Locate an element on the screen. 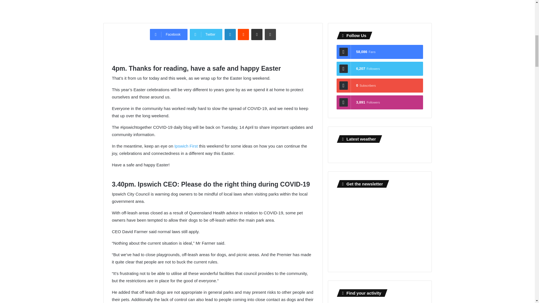 Image resolution: width=539 pixels, height=303 pixels. Print is located at coordinates (270, 34).